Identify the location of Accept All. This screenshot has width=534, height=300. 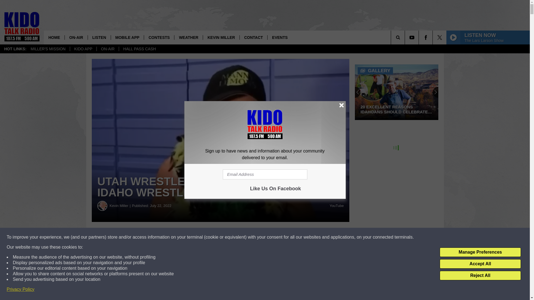
(480, 264).